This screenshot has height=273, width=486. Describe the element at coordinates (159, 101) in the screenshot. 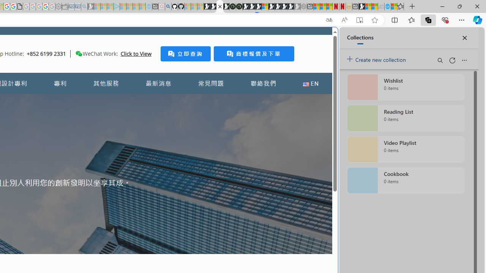

I see `Frequently visited` at that location.